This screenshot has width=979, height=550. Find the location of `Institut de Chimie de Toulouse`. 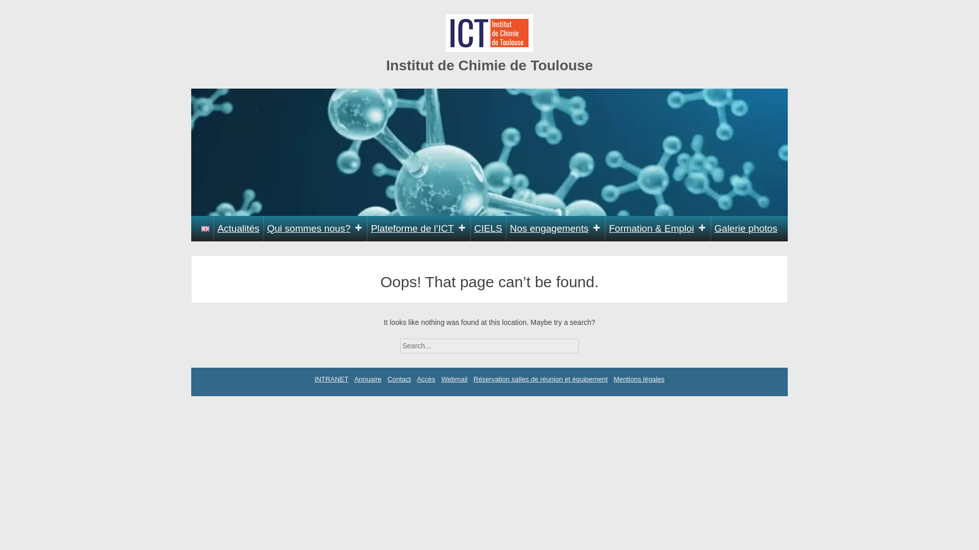

Institut de Chimie de Toulouse is located at coordinates (489, 65).